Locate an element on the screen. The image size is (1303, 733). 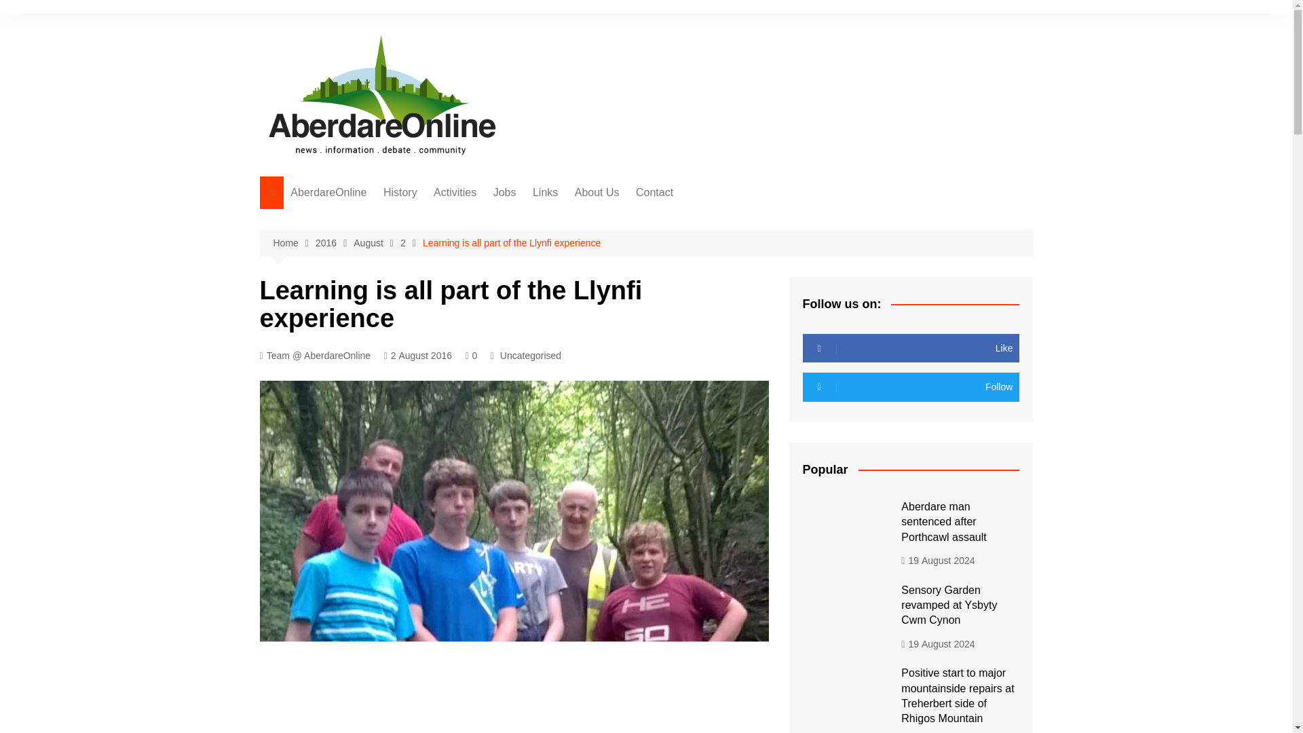
Links is located at coordinates (545, 193).